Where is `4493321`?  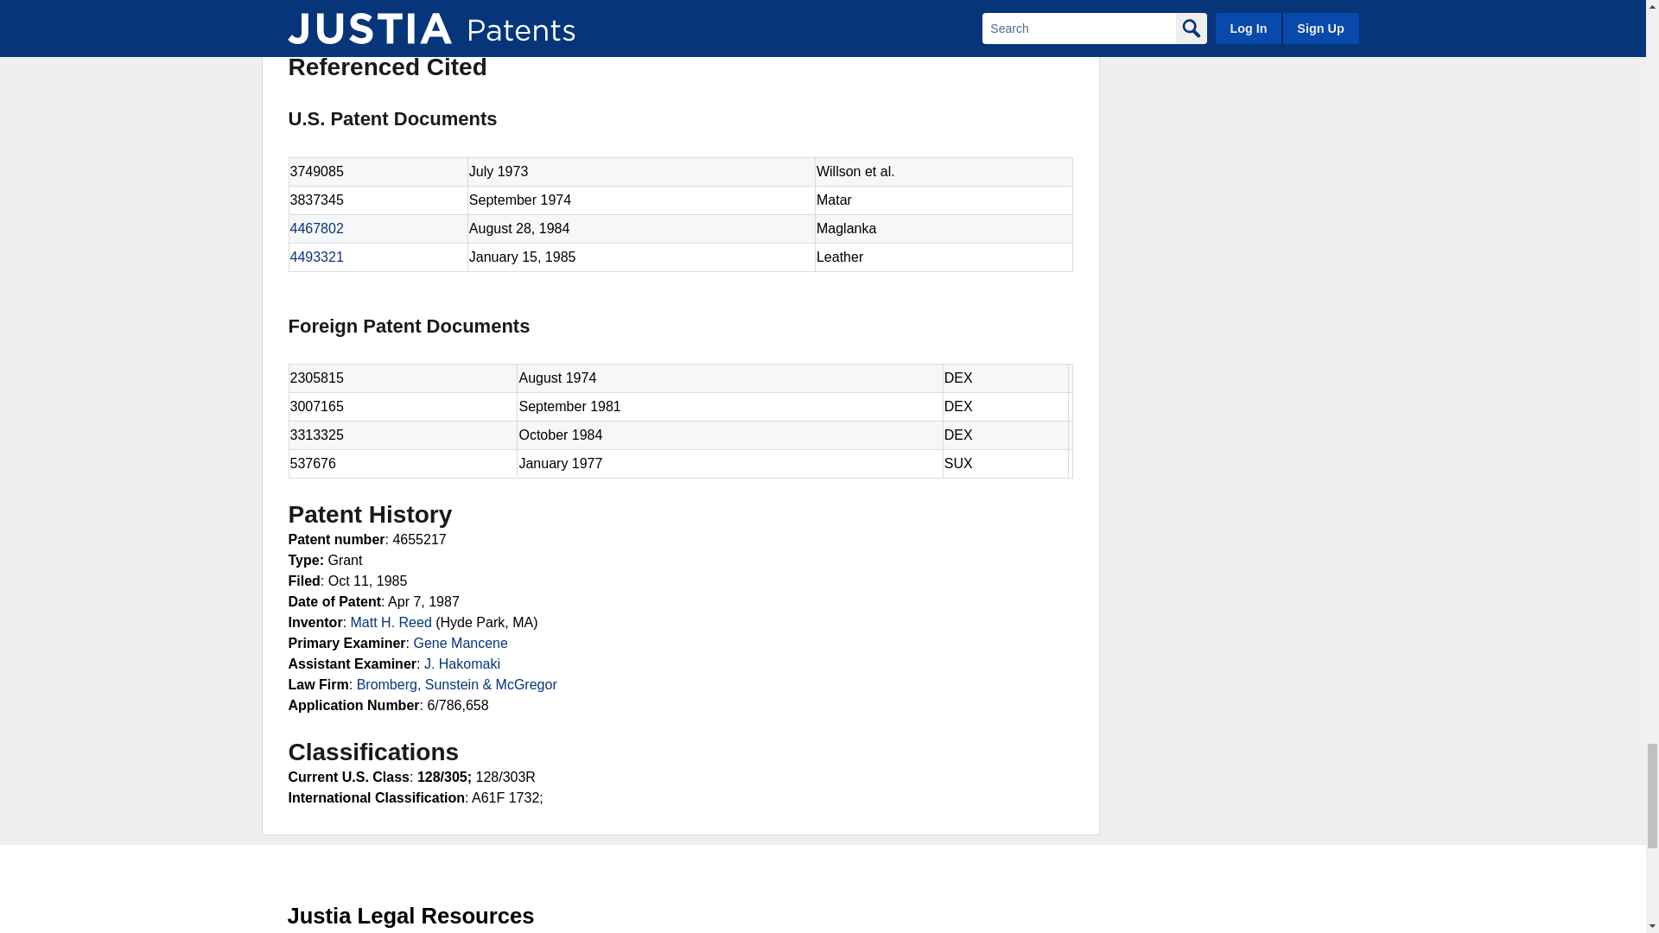
4493321 is located at coordinates (316, 257).